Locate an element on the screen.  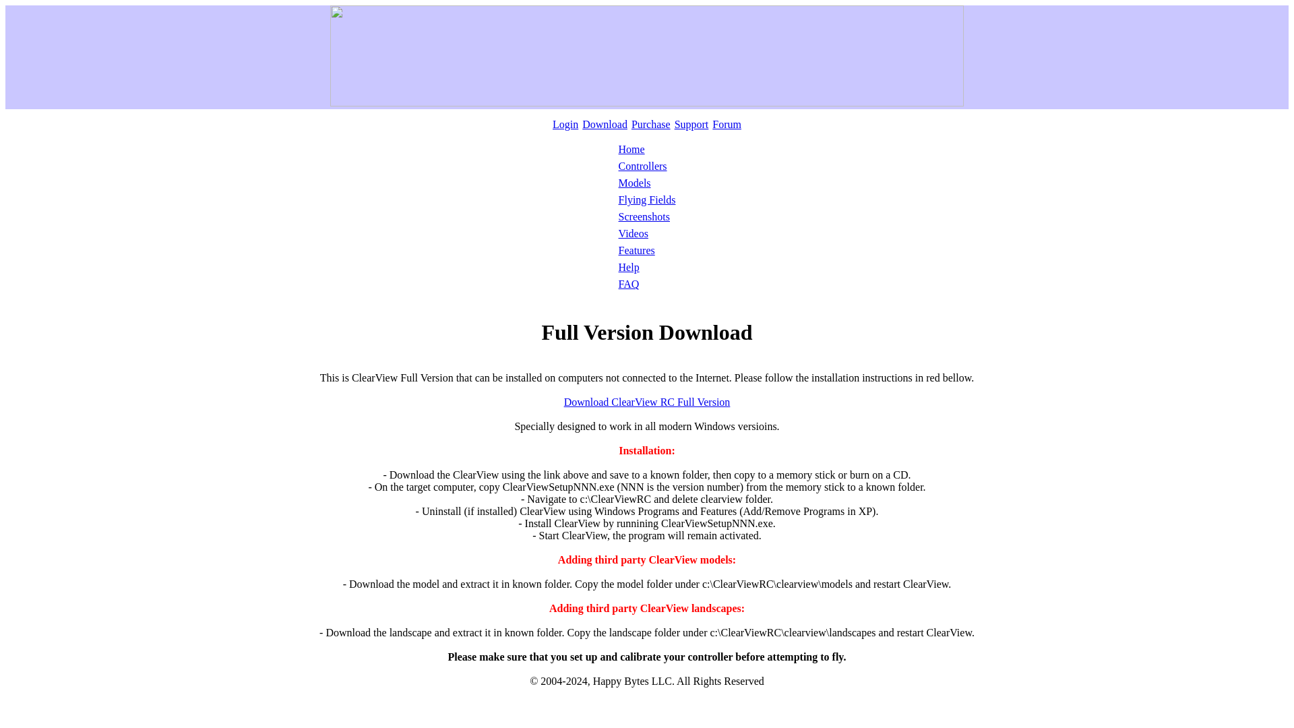
Login is located at coordinates (565, 124).